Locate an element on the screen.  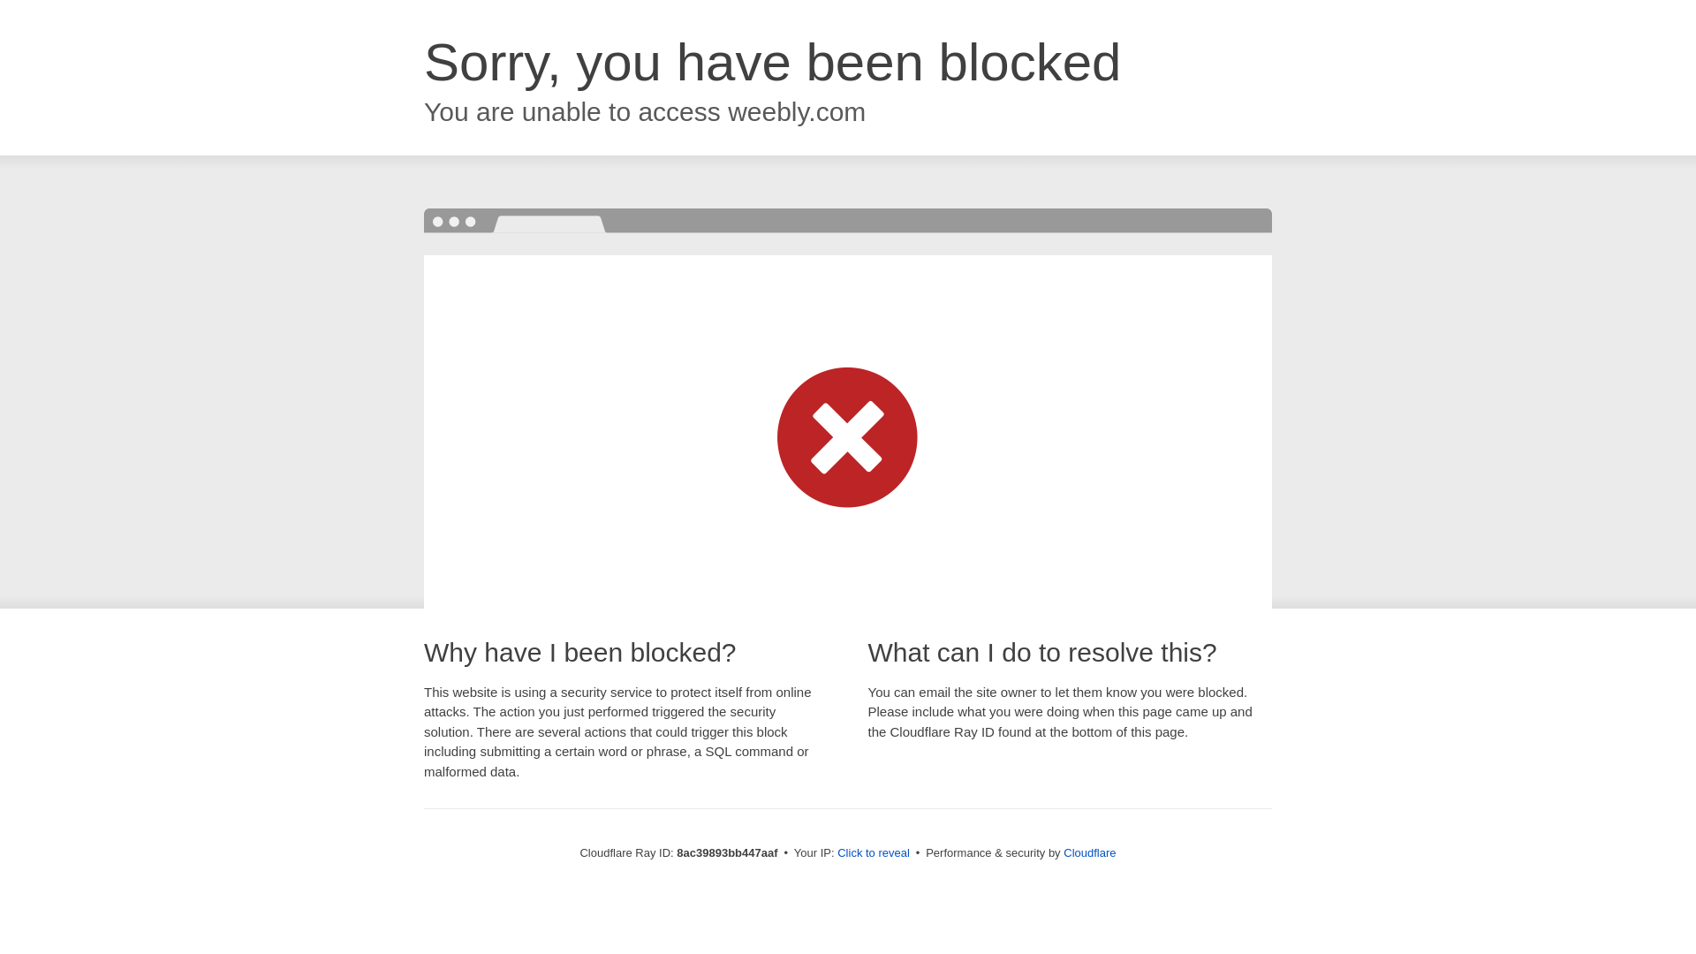
Cloudflare is located at coordinates (1089, 852).